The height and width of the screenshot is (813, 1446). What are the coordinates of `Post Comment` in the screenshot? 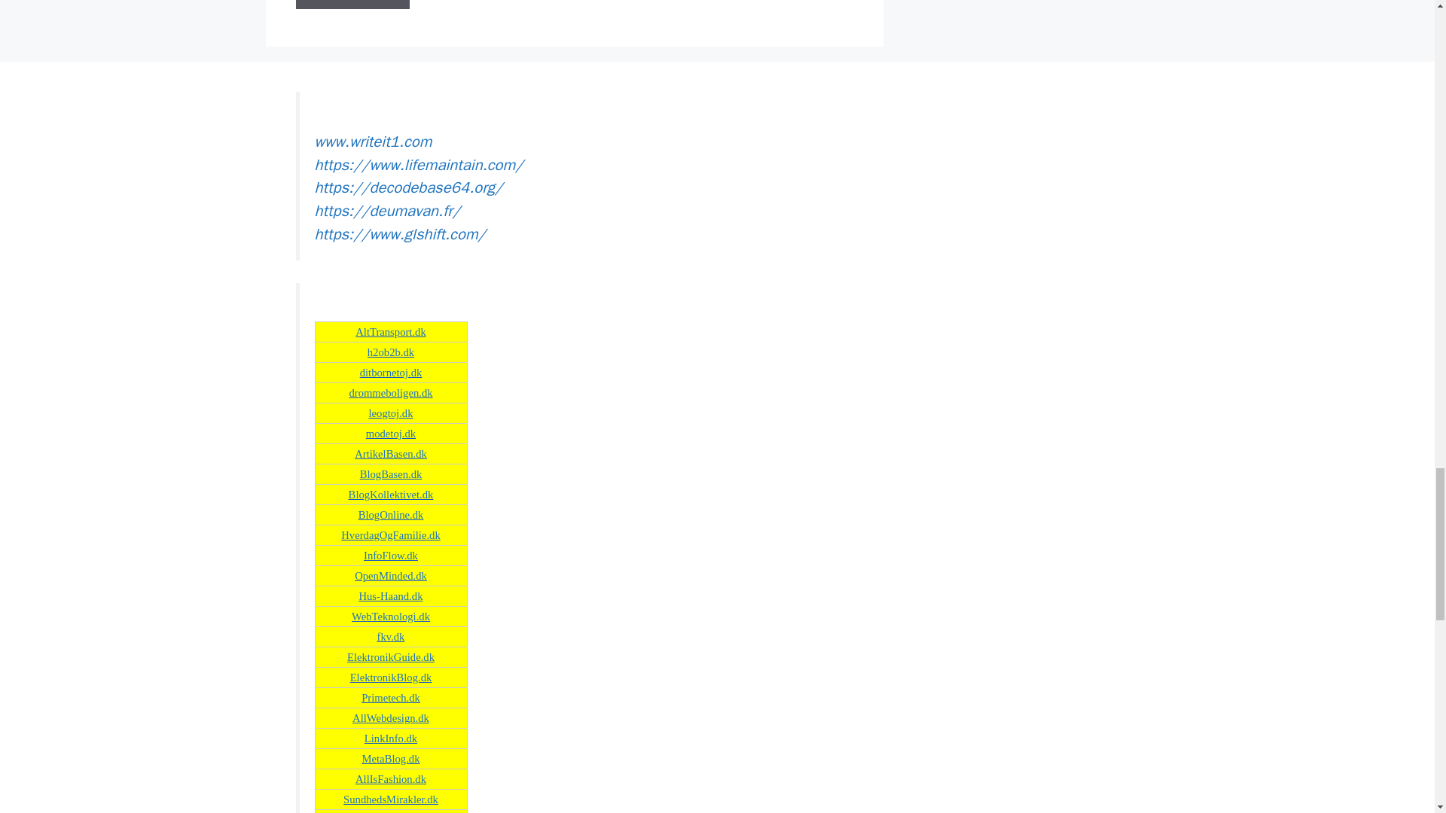 It's located at (352, 5).